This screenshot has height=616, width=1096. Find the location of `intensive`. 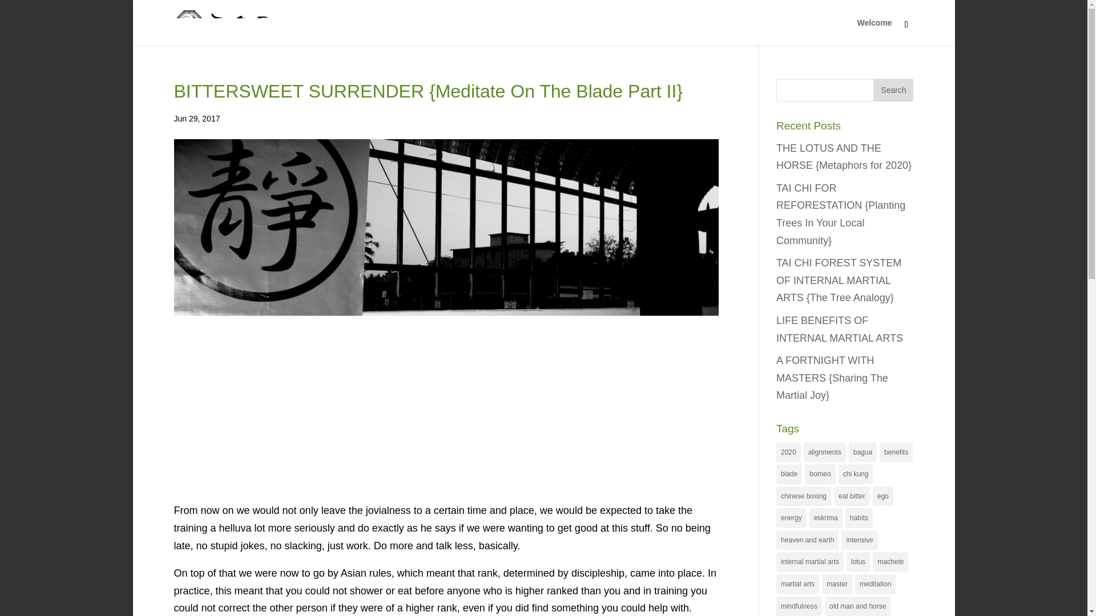

intensive is located at coordinates (860, 540).